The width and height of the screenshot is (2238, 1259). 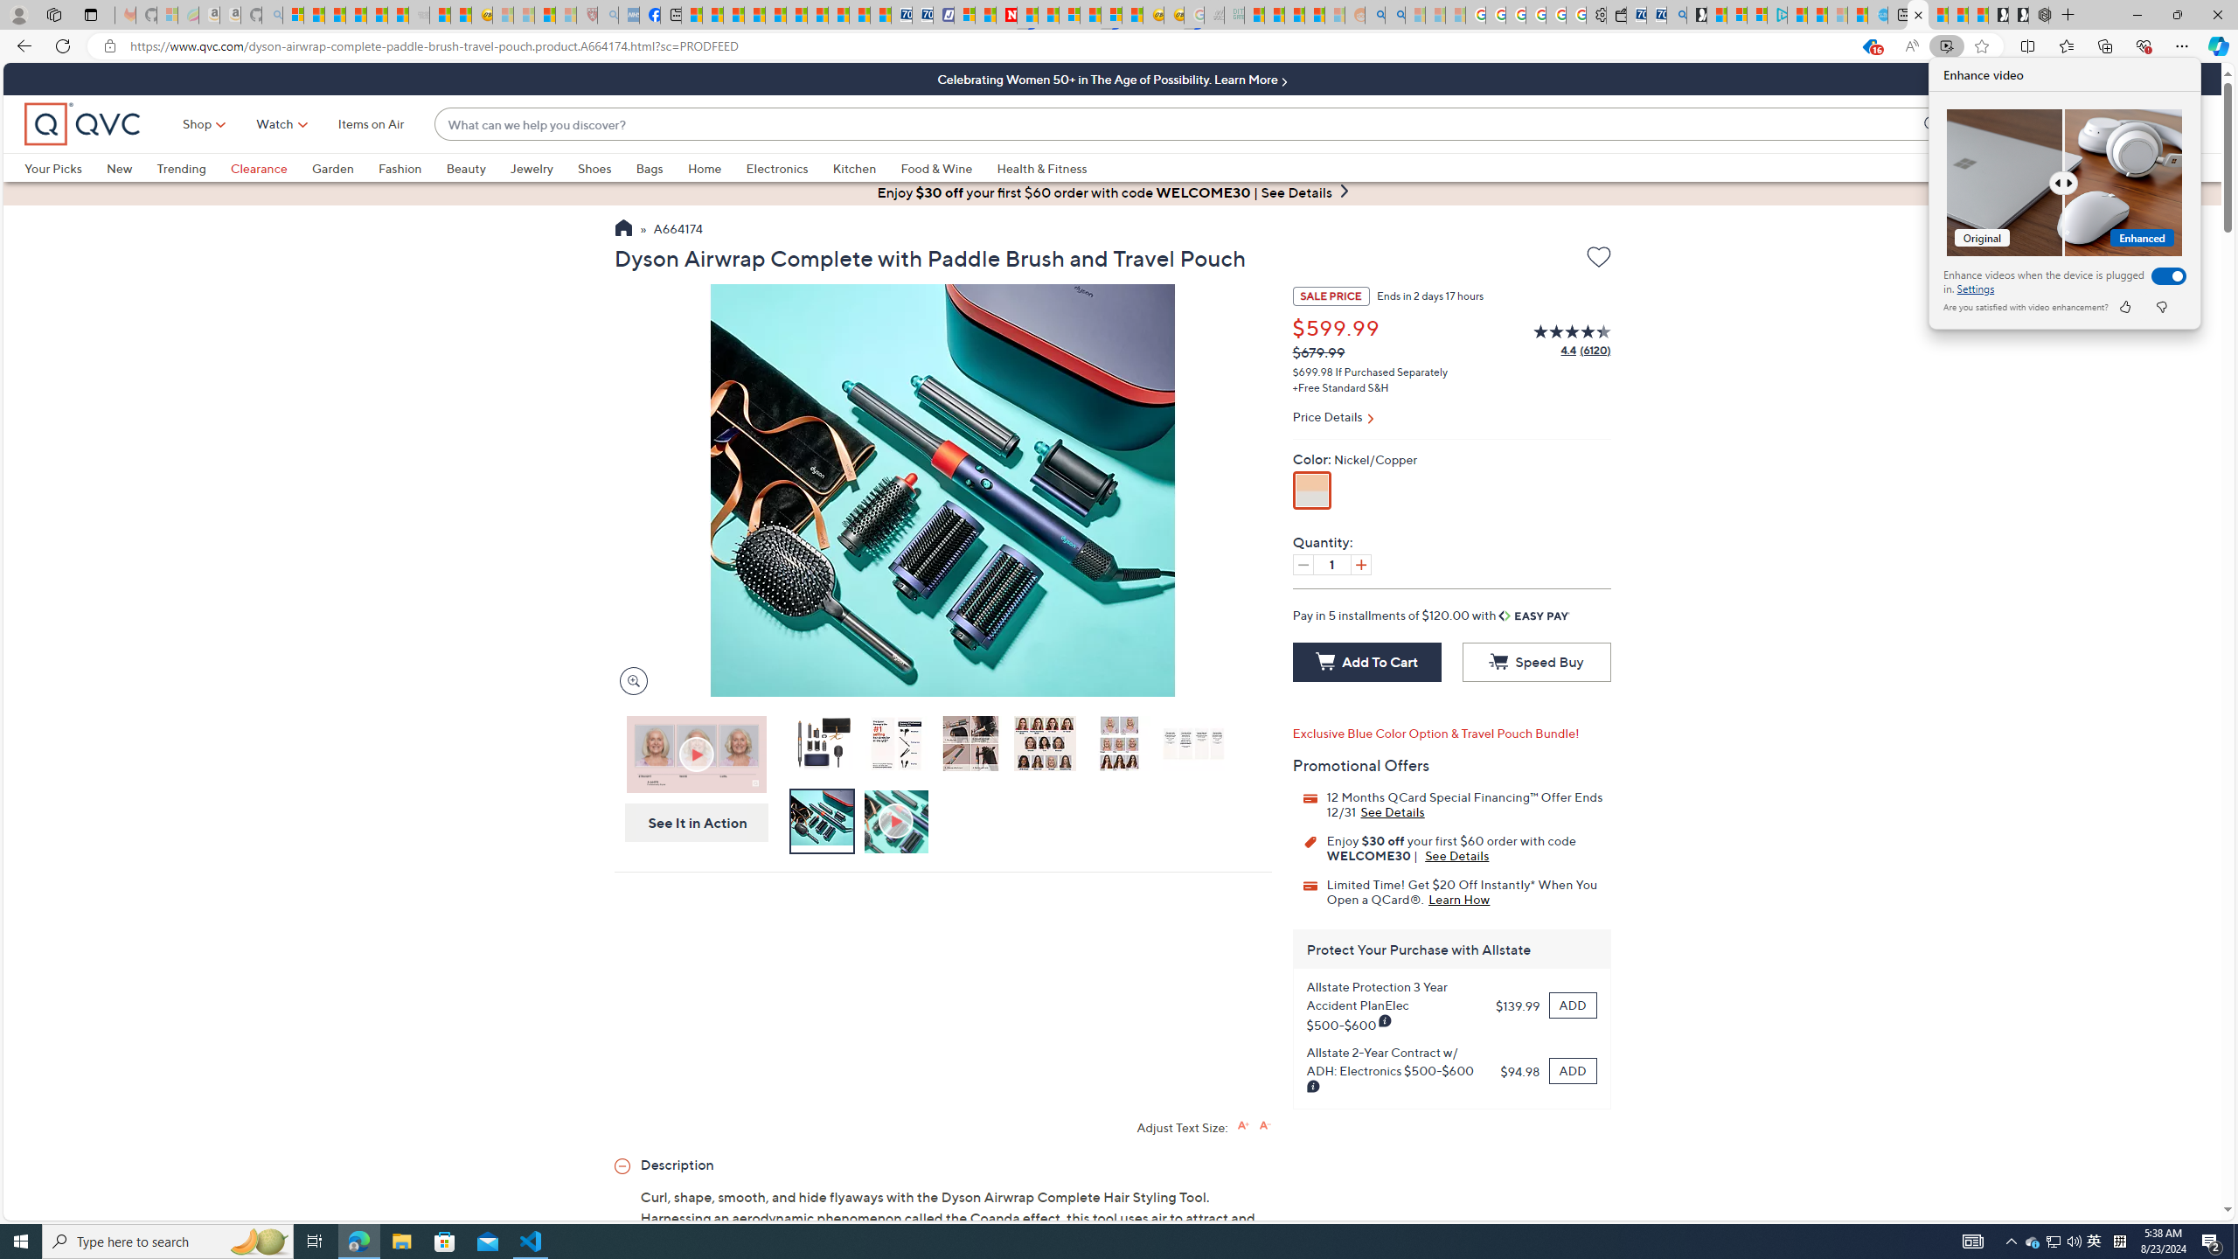 I want to click on Items on Air, so click(x=2033, y=1242).